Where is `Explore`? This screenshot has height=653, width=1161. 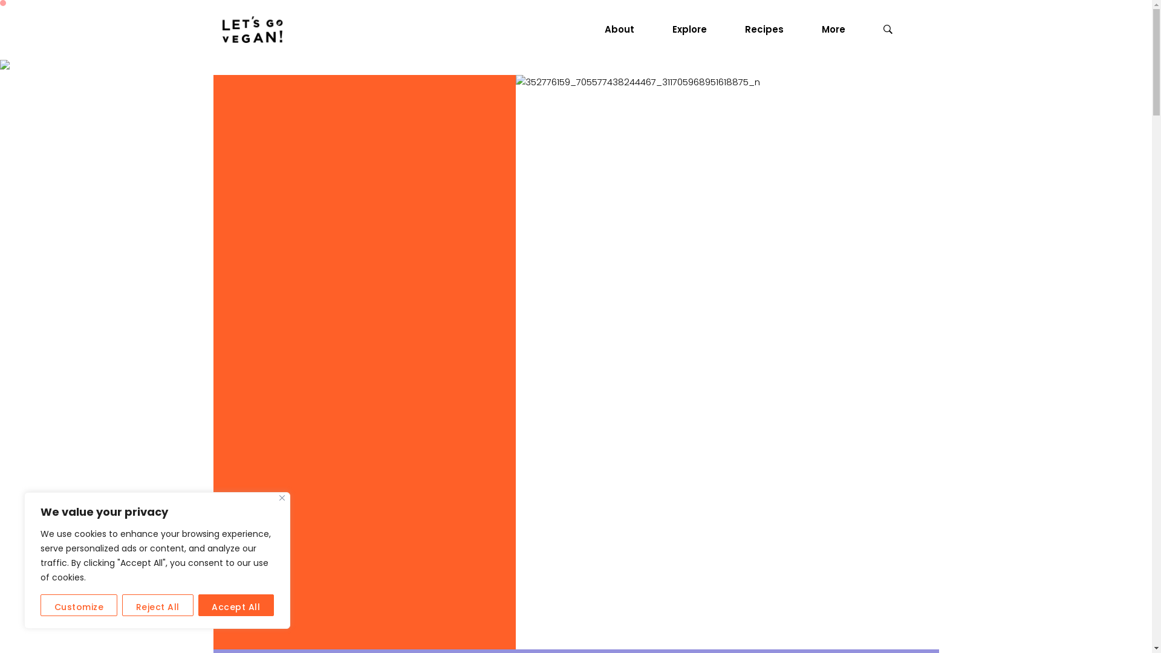
Explore is located at coordinates (694, 30).